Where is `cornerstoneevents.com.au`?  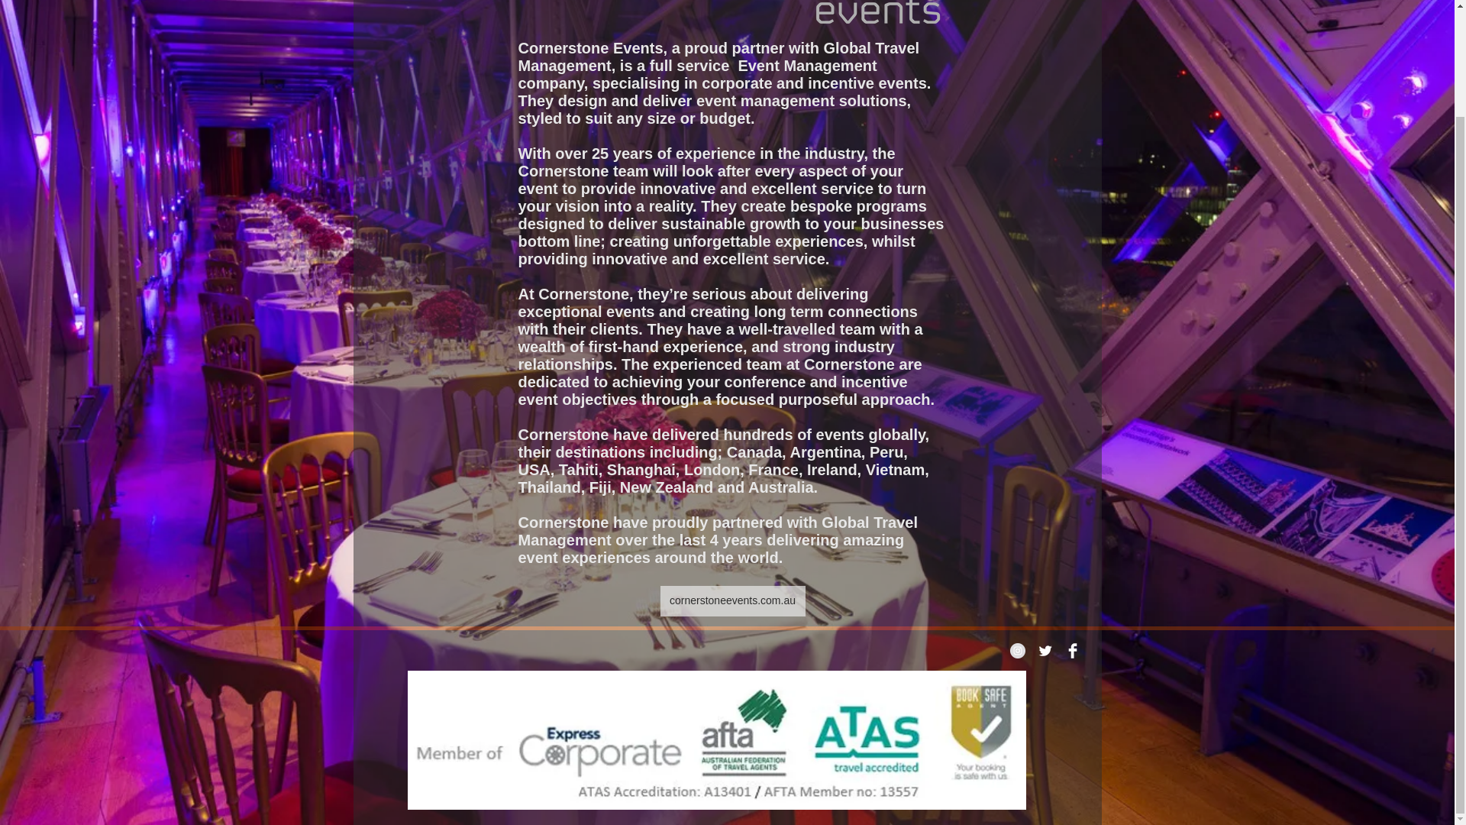 cornerstoneevents.com.au is located at coordinates (732, 600).